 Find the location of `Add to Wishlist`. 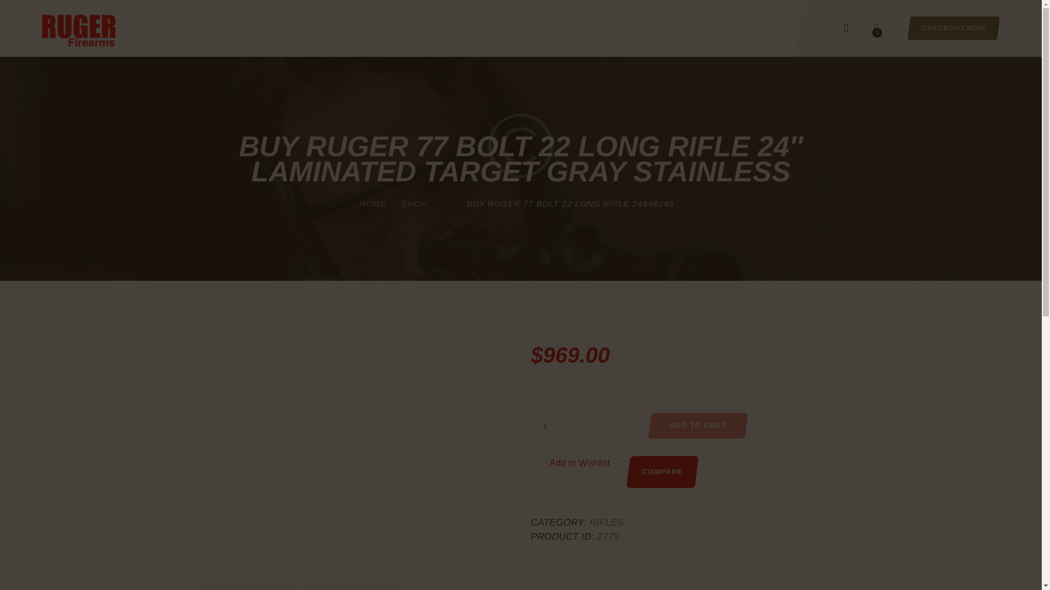

Add to Wishlist is located at coordinates (580, 462).